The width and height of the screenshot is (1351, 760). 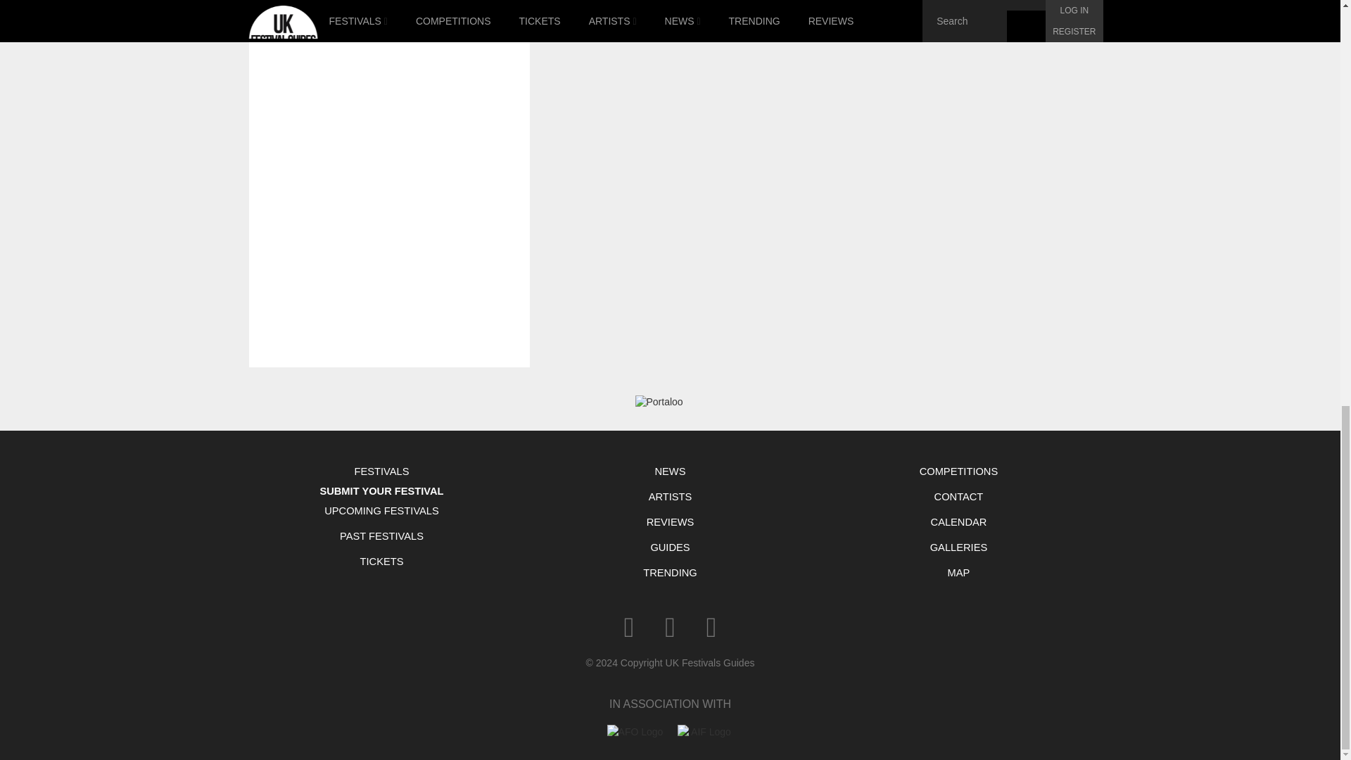 I want to click on UPCOMING FESTIVALS, so click(x=381, y=511).